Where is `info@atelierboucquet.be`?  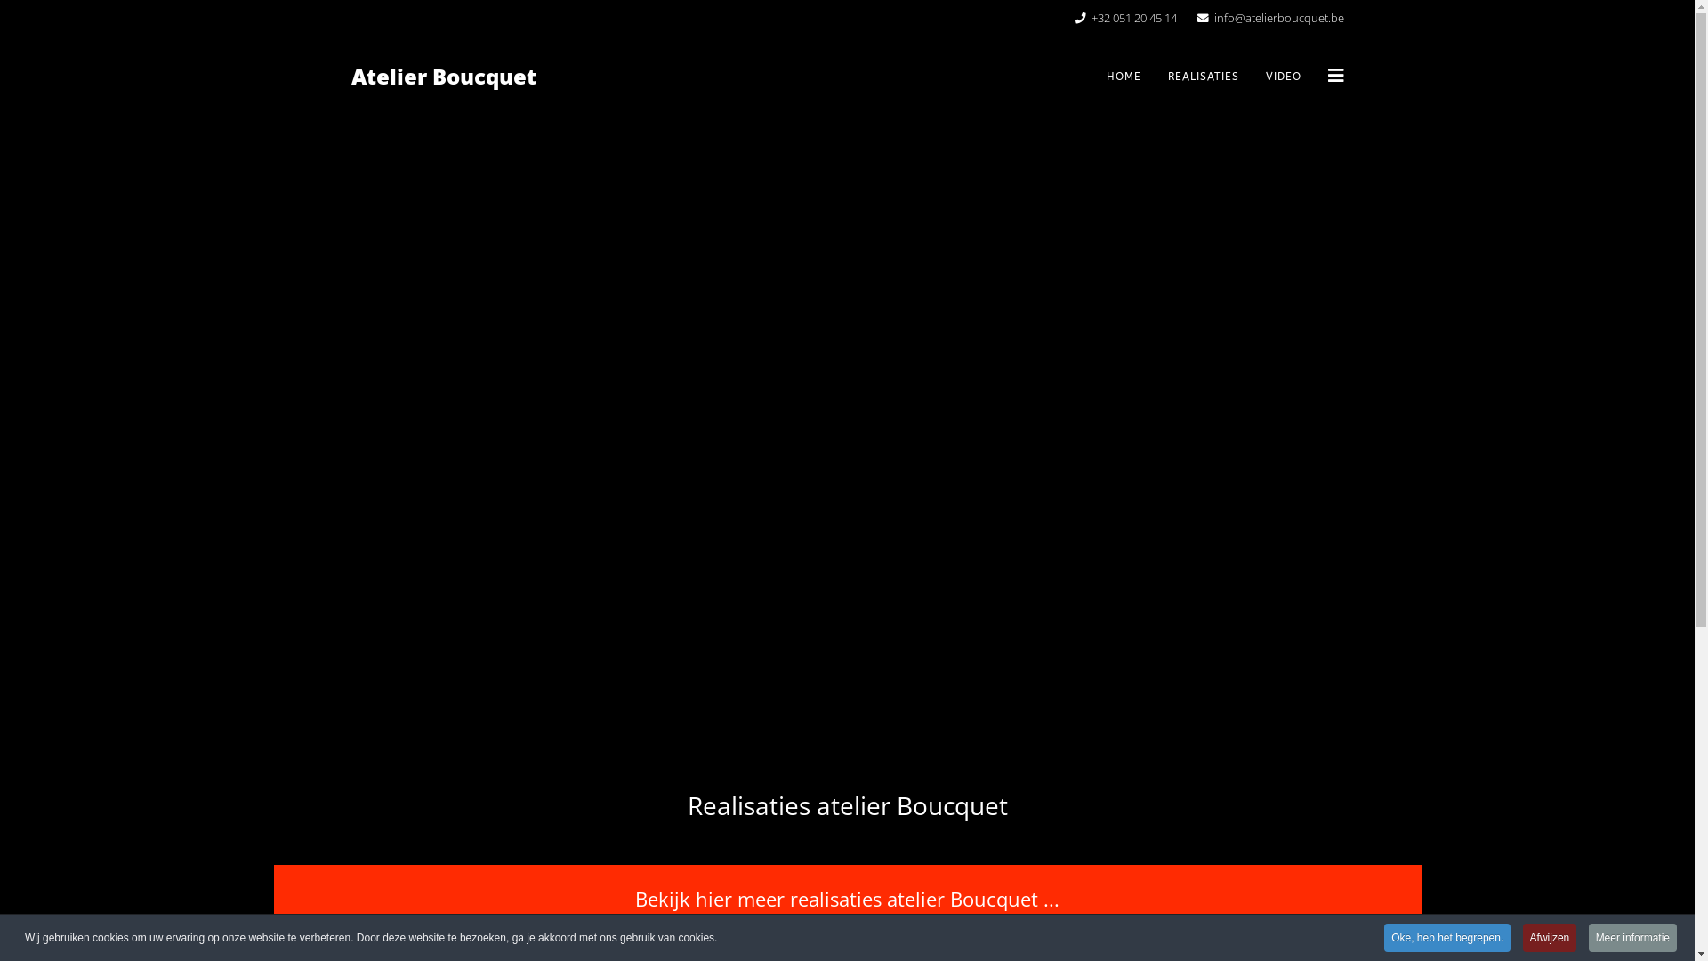
info@atelierboucquet.be is located at coordinates (1278, 18).